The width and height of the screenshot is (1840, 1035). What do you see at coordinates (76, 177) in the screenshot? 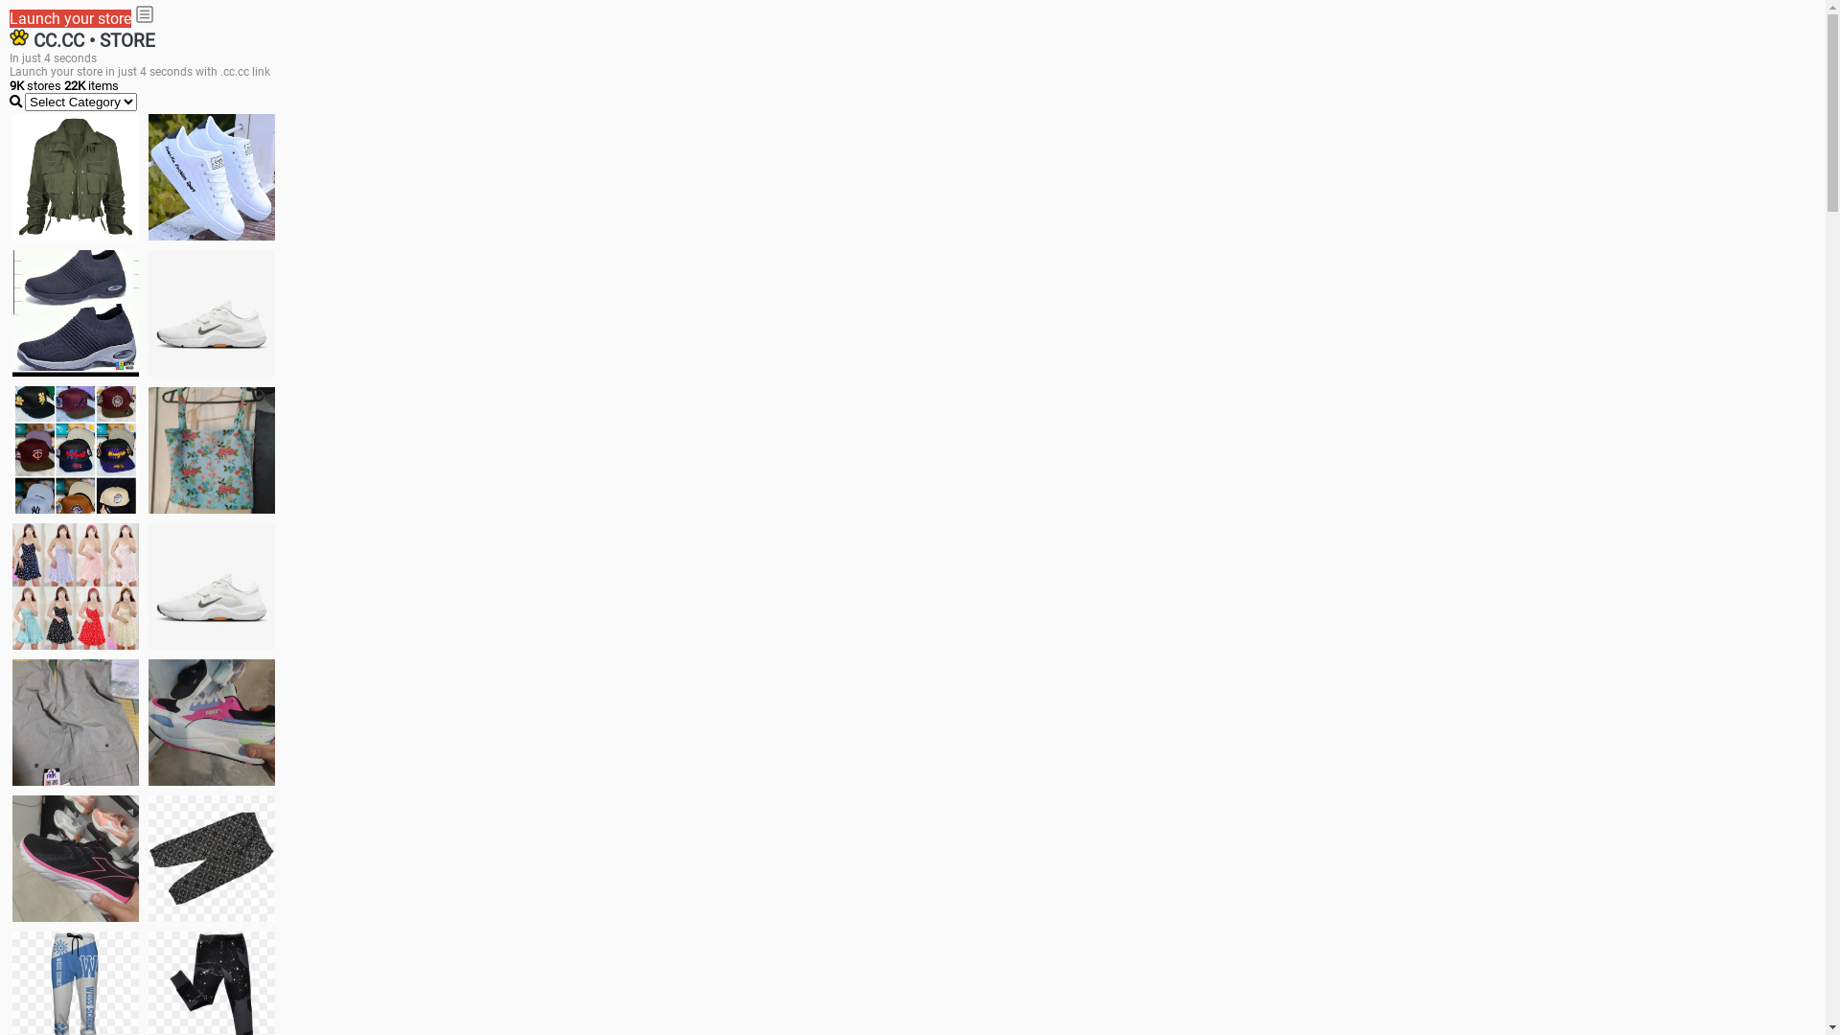
I see `jacket` at bounding box center [76, 177].